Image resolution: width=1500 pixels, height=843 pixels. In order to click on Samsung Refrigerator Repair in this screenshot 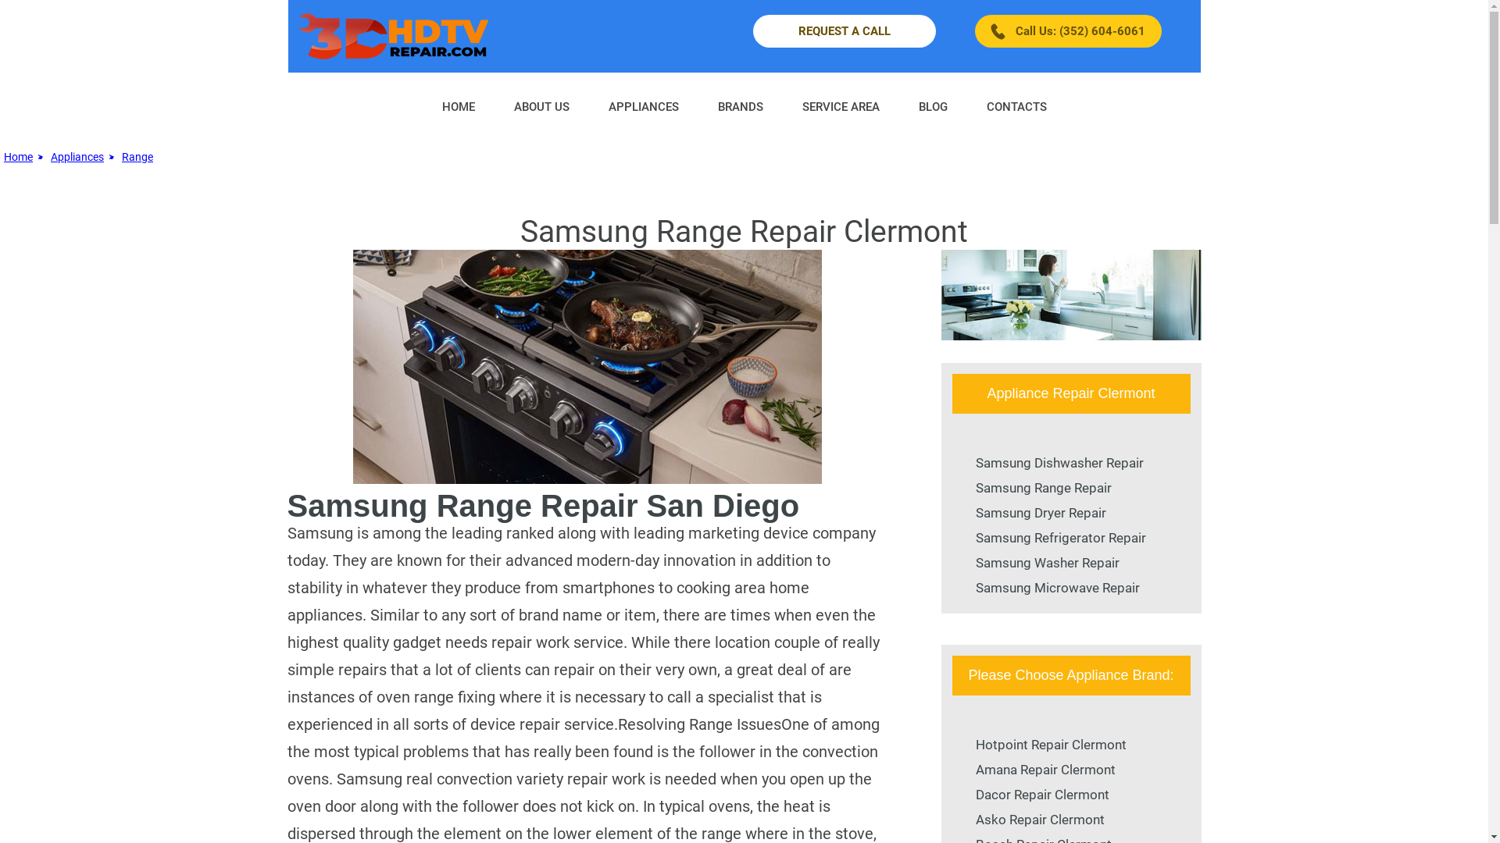, I will do `click(1060, 538)`.